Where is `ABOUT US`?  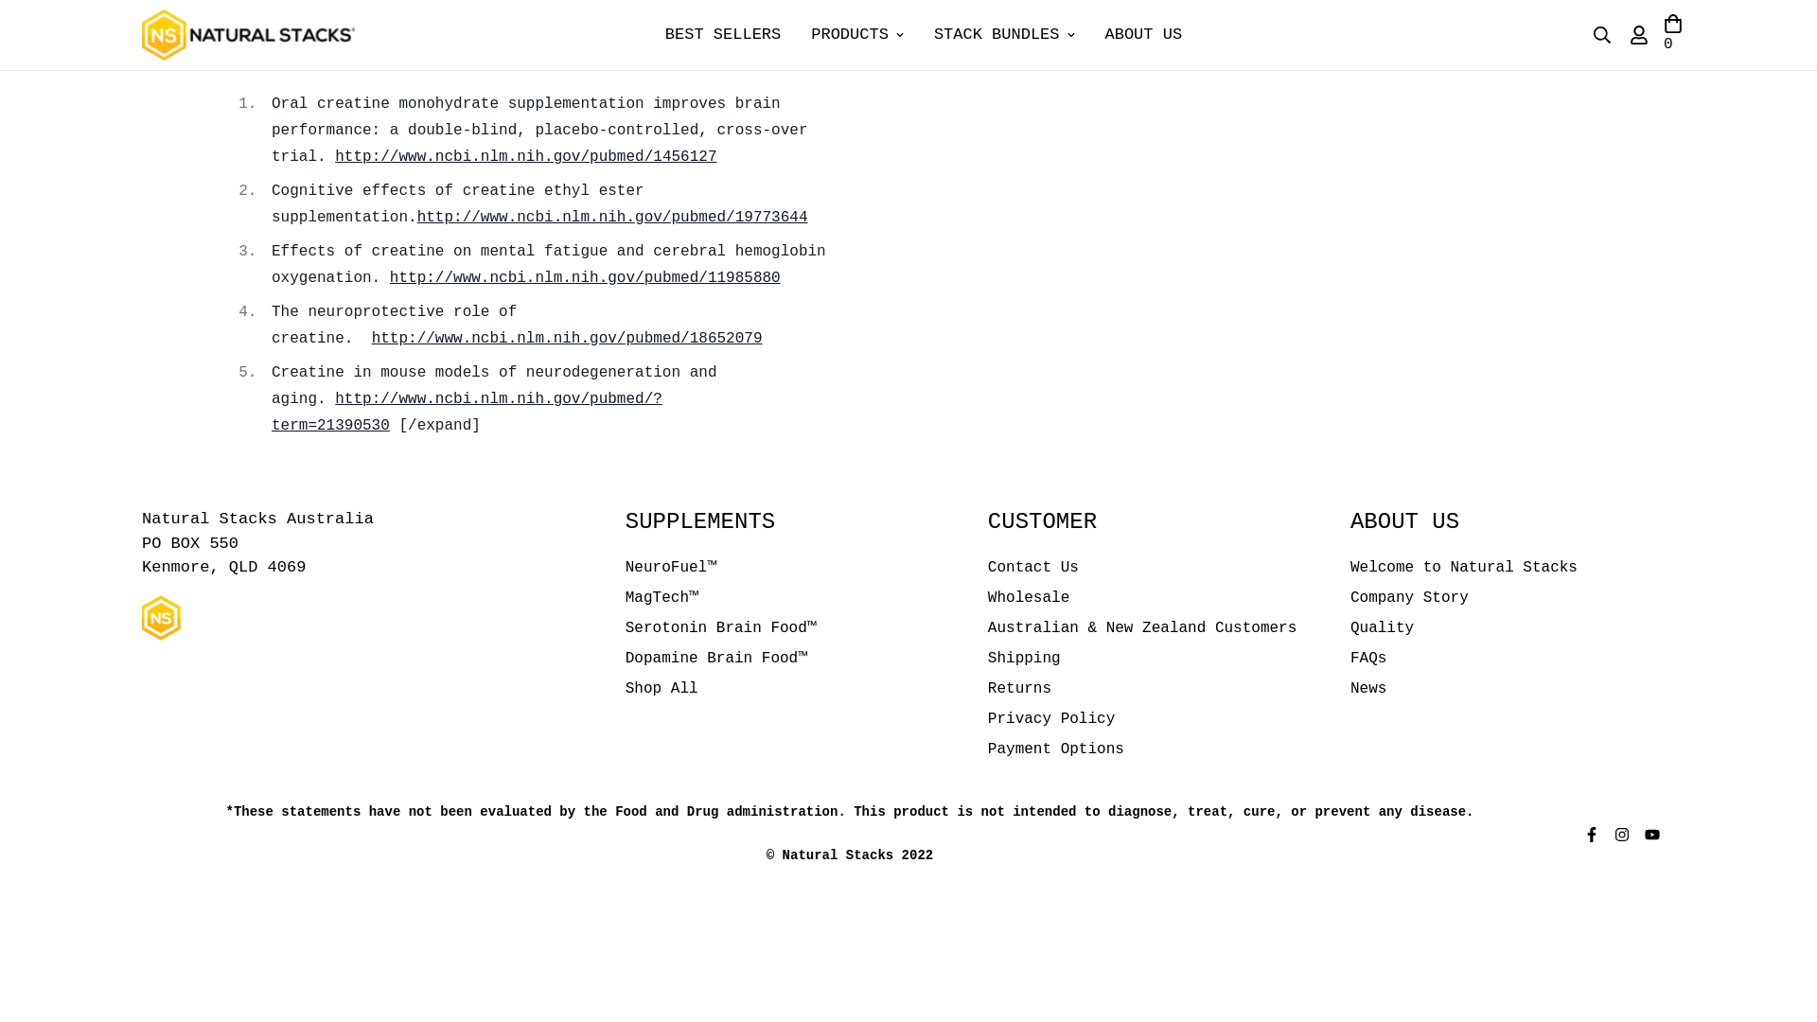 ABOUT US is located at coordinates (1144, 34).